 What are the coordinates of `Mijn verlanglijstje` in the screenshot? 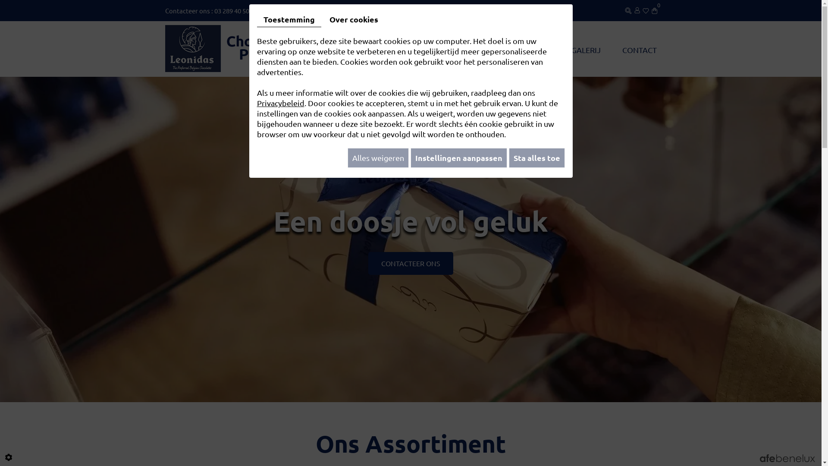 It's located at (645, 9).